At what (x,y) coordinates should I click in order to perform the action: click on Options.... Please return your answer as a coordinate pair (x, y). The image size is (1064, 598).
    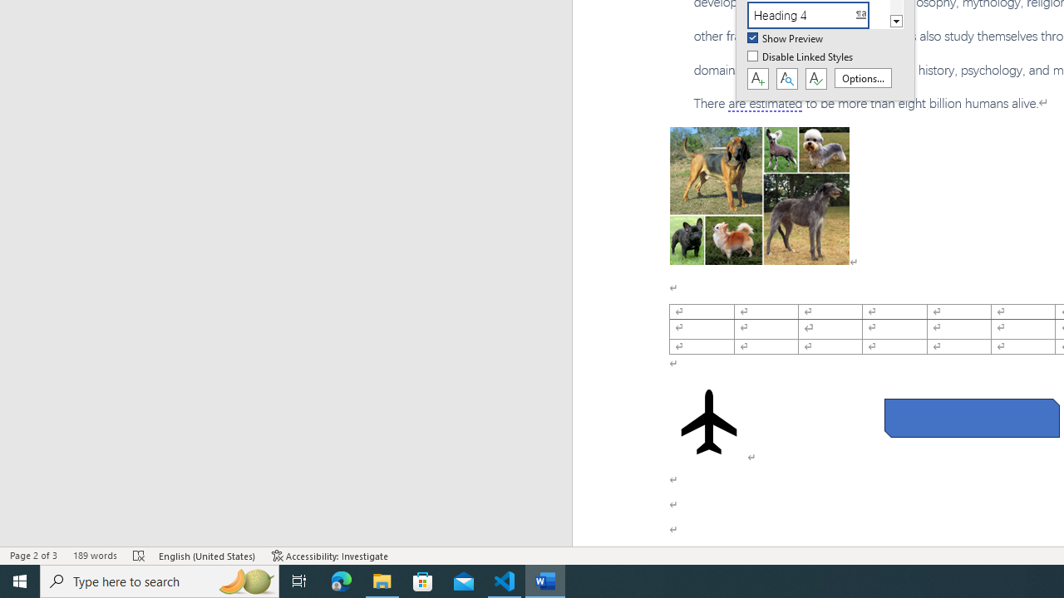
    Looking at the image, I should click on (863, 78).